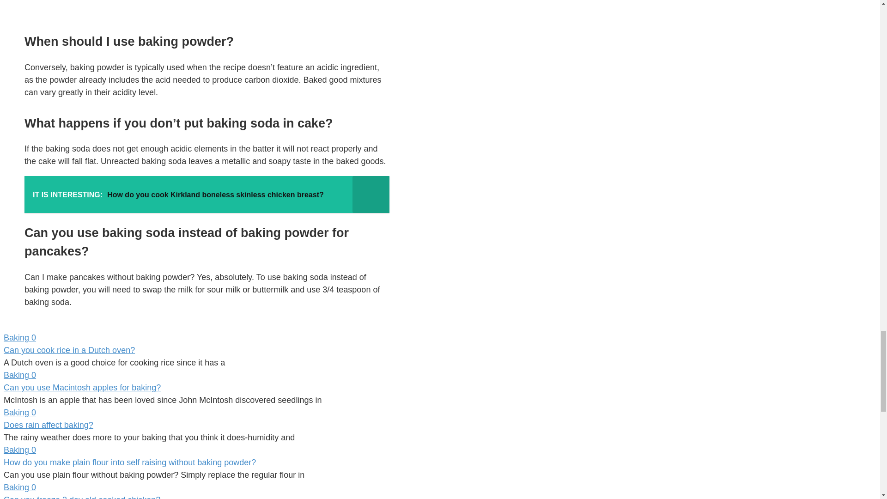 The image size is (887, 499). I want to click on Baking 0, so click(196, 375).